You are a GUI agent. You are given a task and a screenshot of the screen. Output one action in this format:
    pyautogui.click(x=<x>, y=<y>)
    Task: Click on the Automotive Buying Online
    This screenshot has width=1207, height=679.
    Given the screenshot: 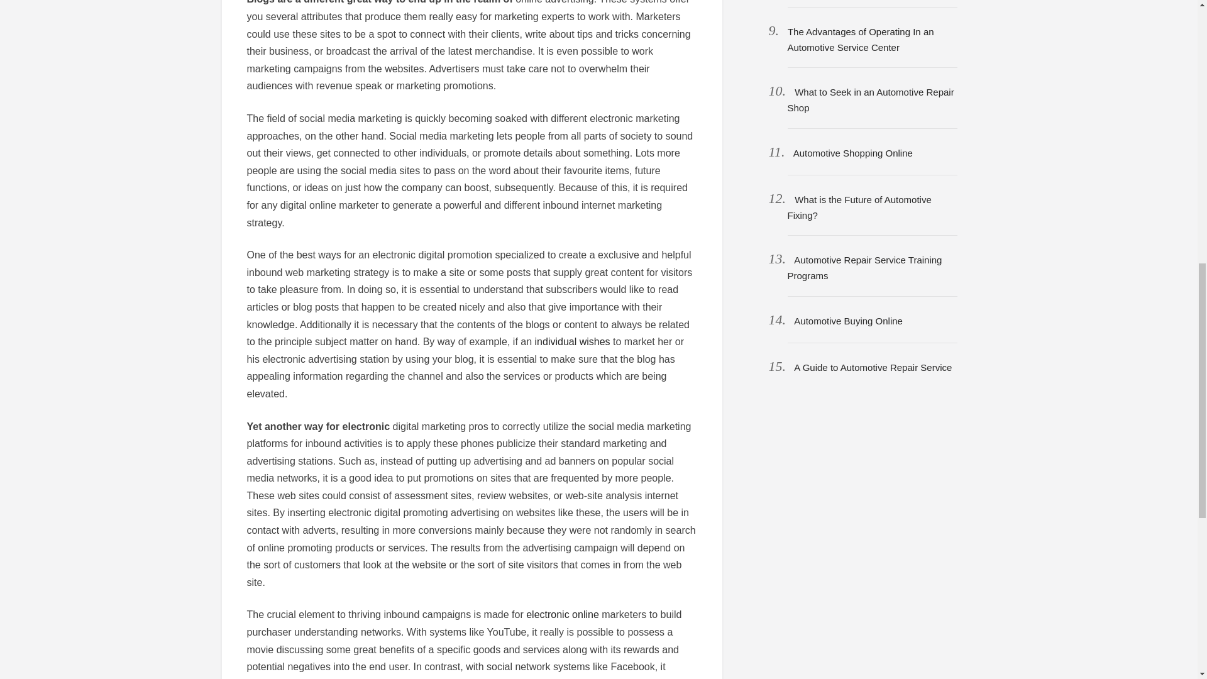 What is the action you would take?
    pyautogui.click(x=849, y=321)
    